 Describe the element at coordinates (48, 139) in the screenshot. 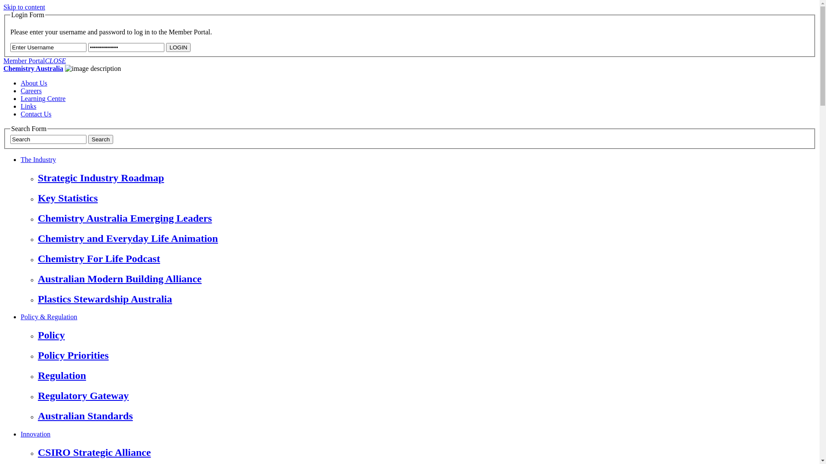

I see `Search field` at that location.